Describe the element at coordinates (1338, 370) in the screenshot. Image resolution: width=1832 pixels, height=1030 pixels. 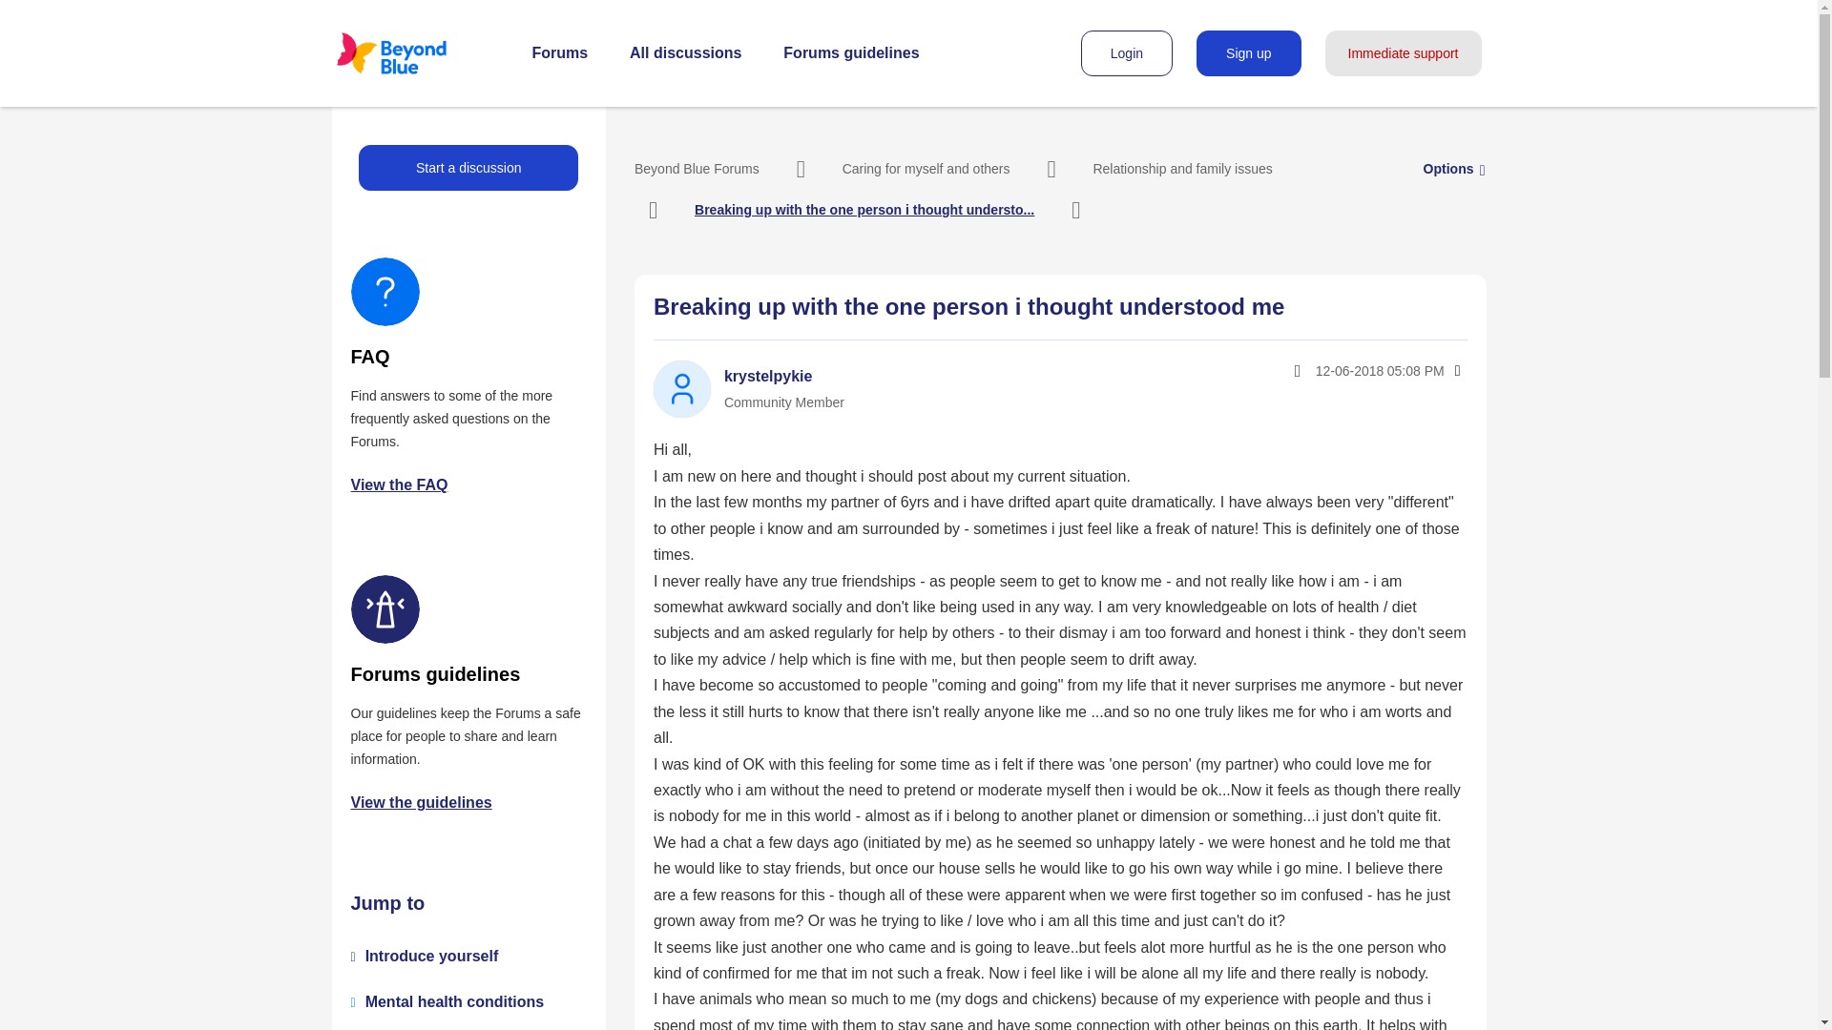
I see `Posted on` at that location.